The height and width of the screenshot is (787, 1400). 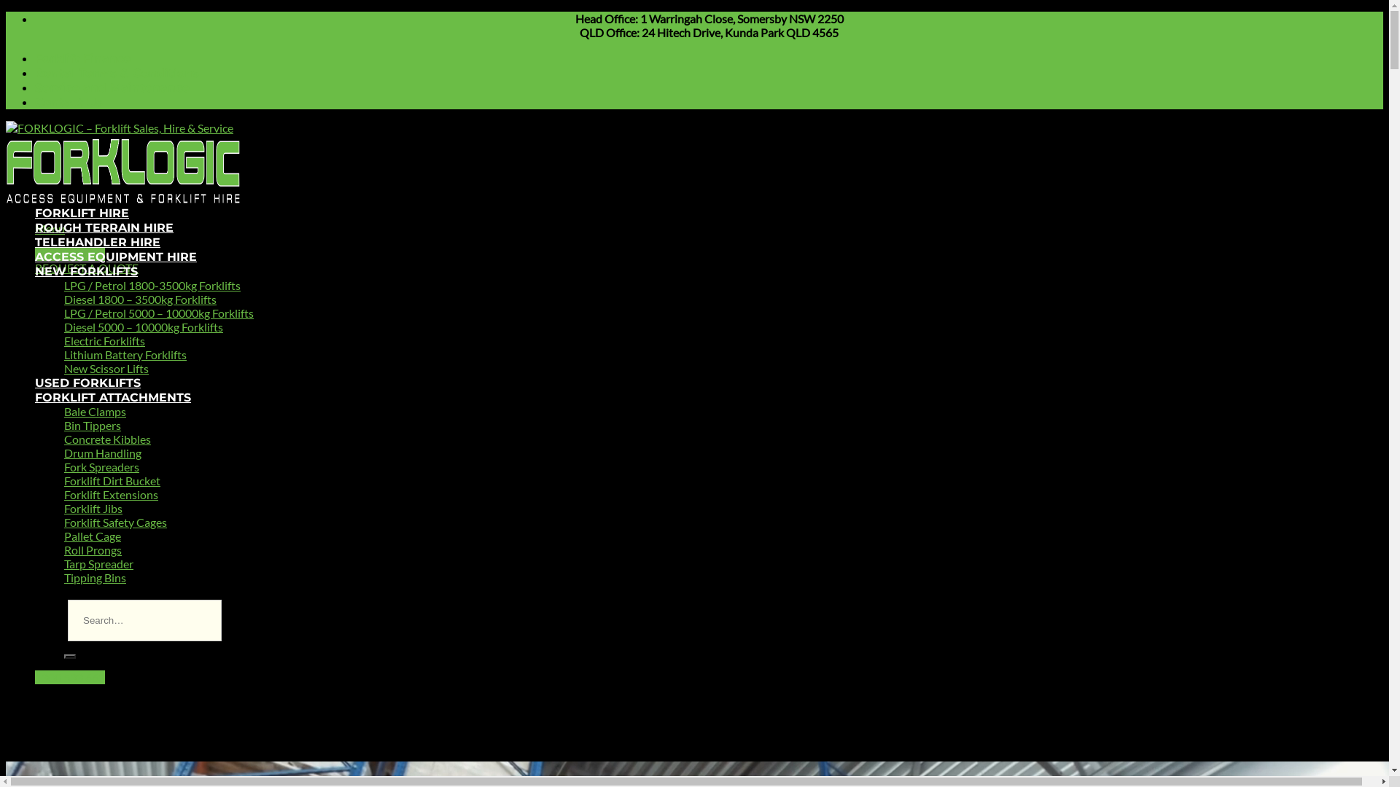 What do you see at coordinates (70, 254) in the screenshot?
I see `1300 533 663` at bounding box center [70, 254].